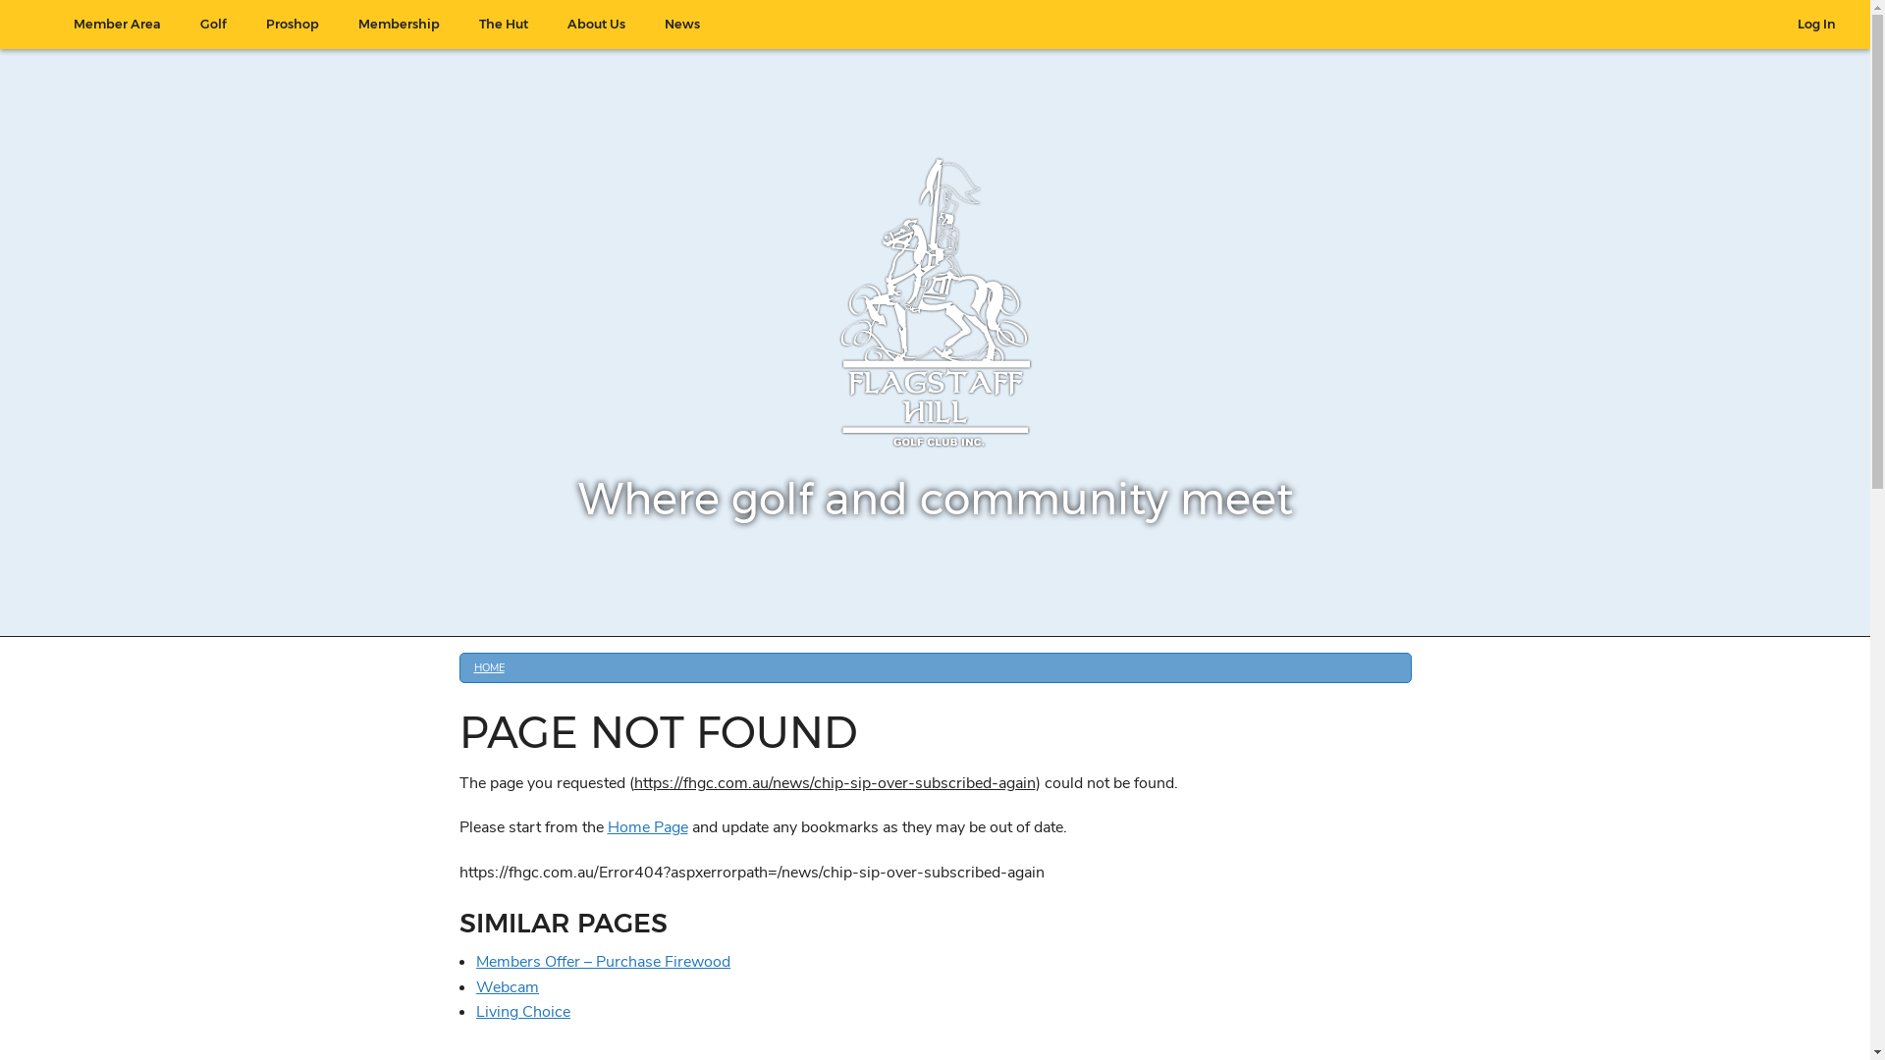 The width and height of the screenshot is (1885, 1060). Describe the element at coordinates (597, 25) in the screenshot. I see `About Us` at that location.